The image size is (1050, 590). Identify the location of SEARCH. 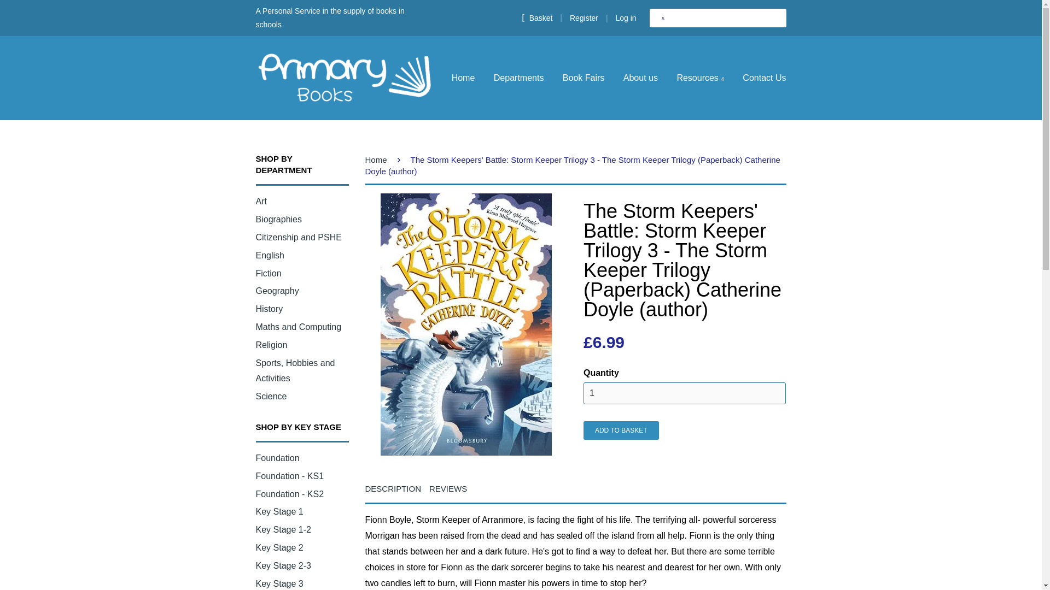
(663, 17).